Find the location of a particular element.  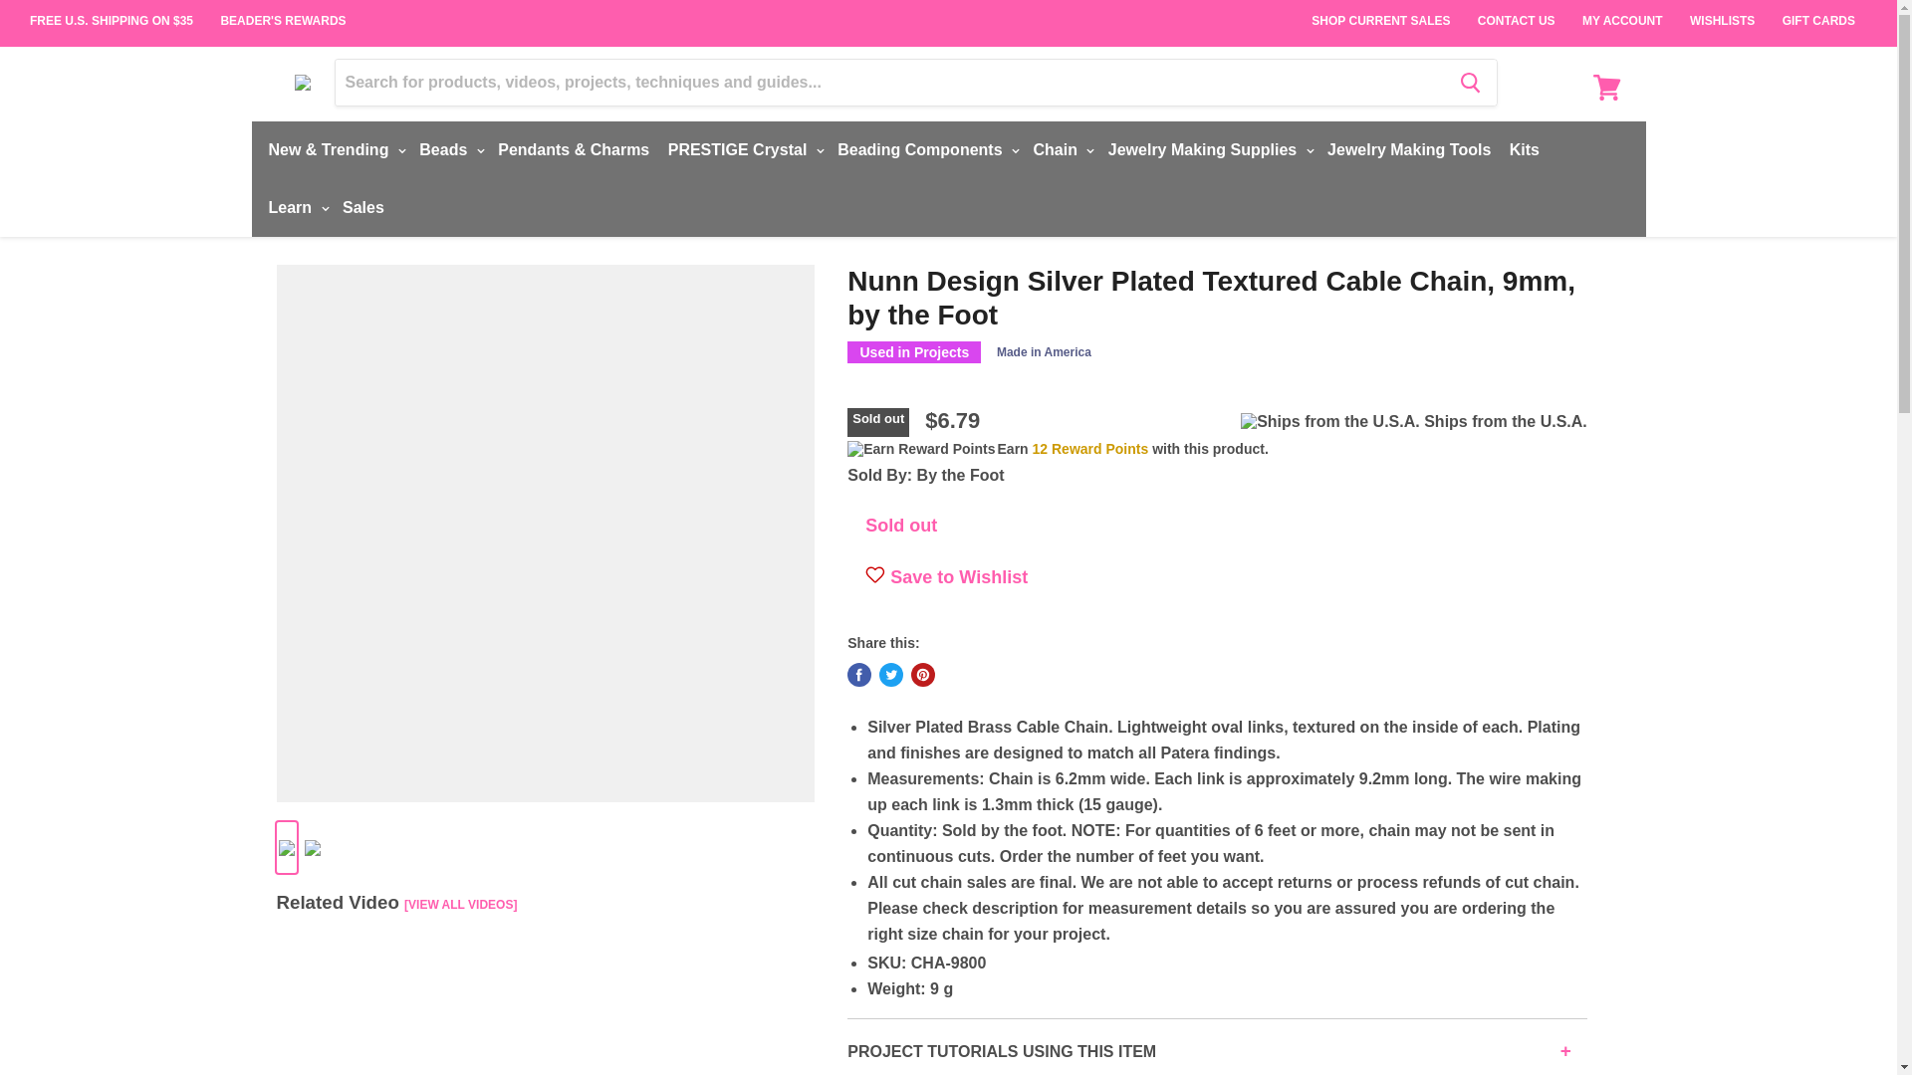

Beads is located at coordinates (448, 149).